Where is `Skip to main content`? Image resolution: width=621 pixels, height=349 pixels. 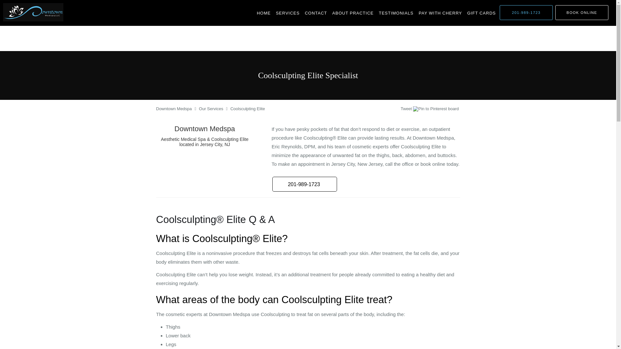 Skip to main content is located at coordinates (32, 3).